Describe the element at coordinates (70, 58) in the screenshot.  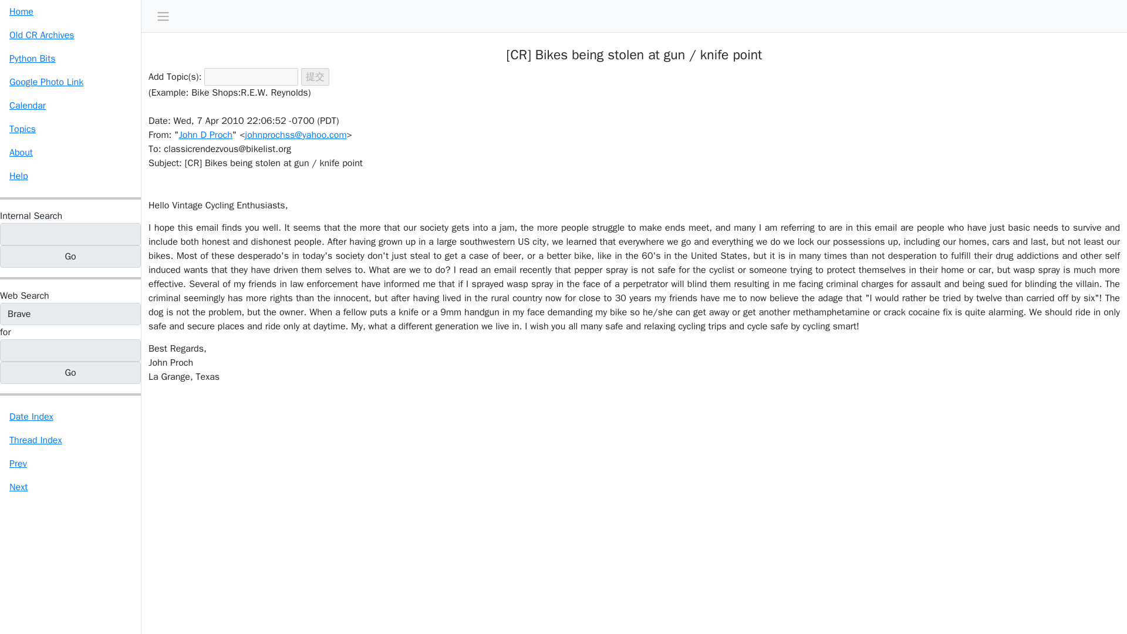
I see `Python Bits` at that location.